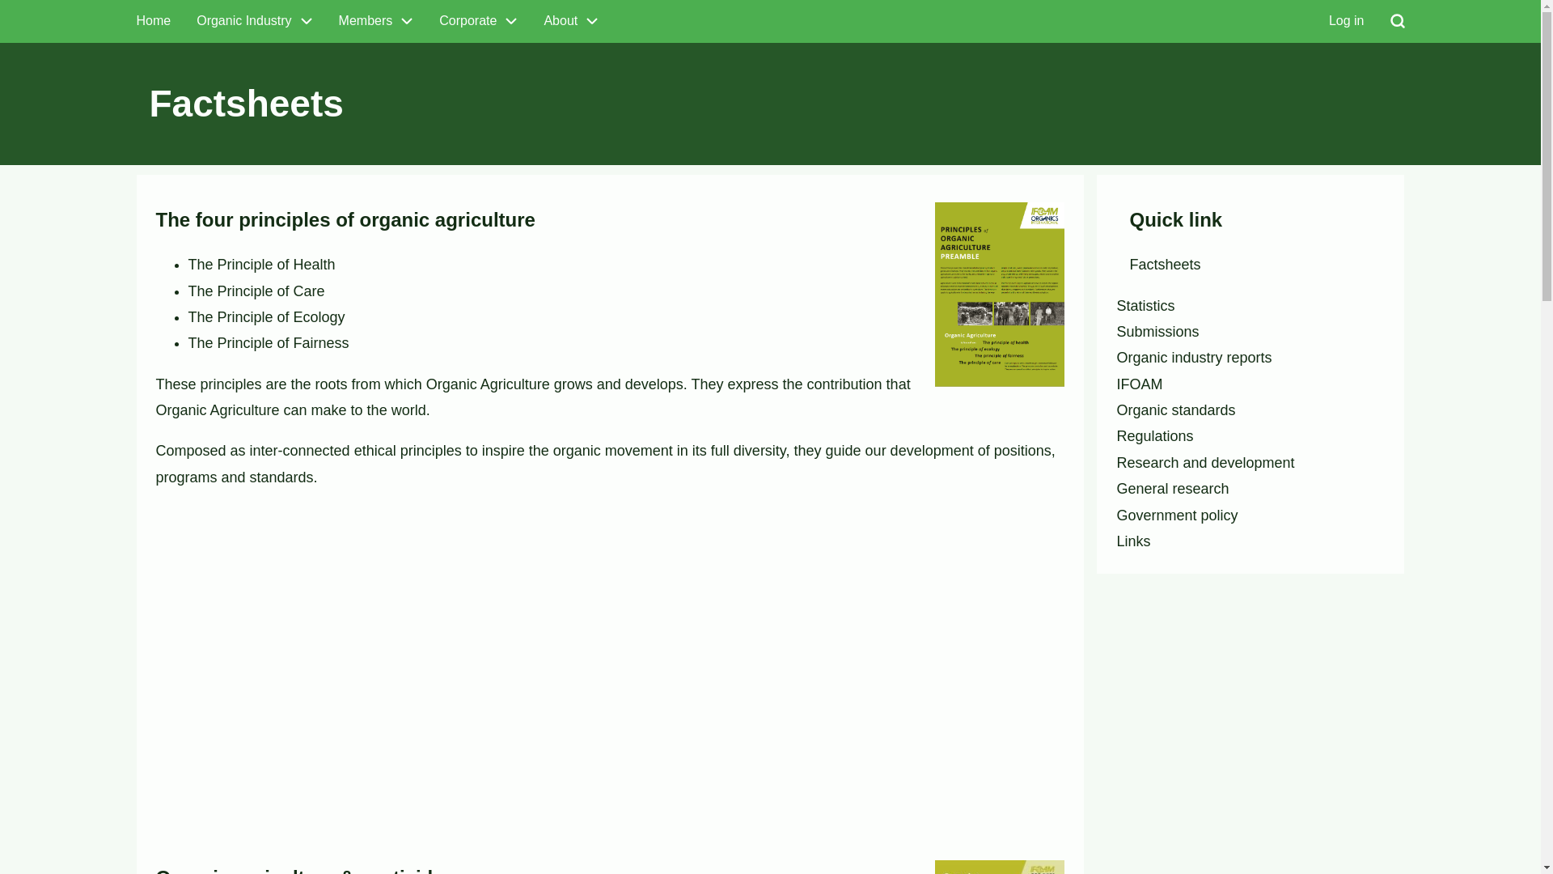  I want to click on ., so click(1306, 50).